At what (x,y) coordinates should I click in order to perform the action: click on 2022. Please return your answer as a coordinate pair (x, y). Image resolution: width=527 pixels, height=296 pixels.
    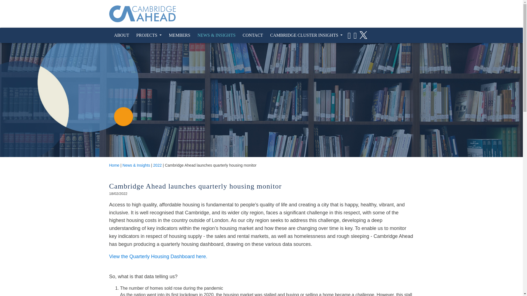
    Looking at the image, I should click on (158, 165).